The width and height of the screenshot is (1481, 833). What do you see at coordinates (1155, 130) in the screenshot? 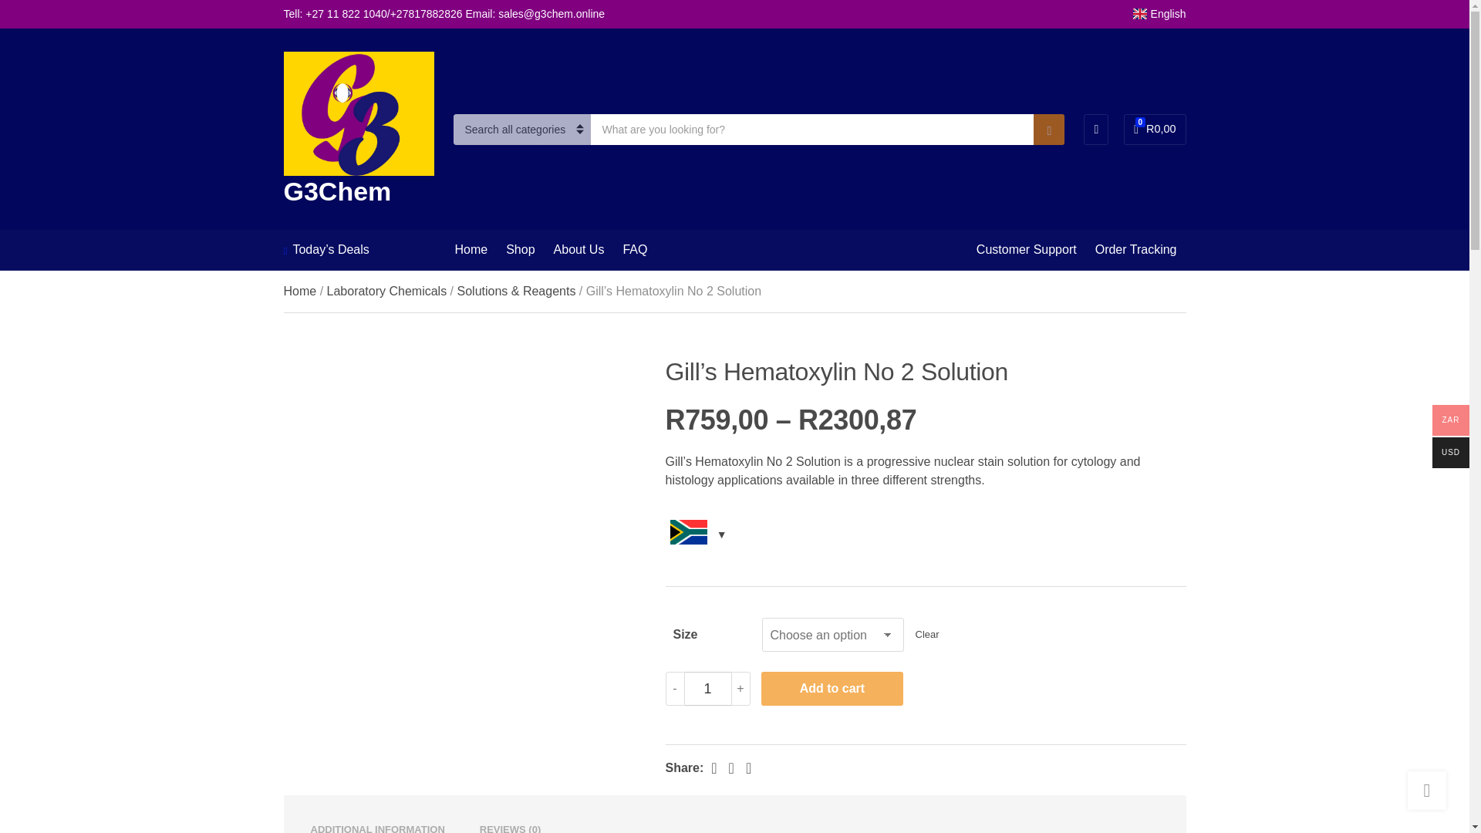
I see `ADDITIONAL INFORMATION` at bounding box center [1155, 130].